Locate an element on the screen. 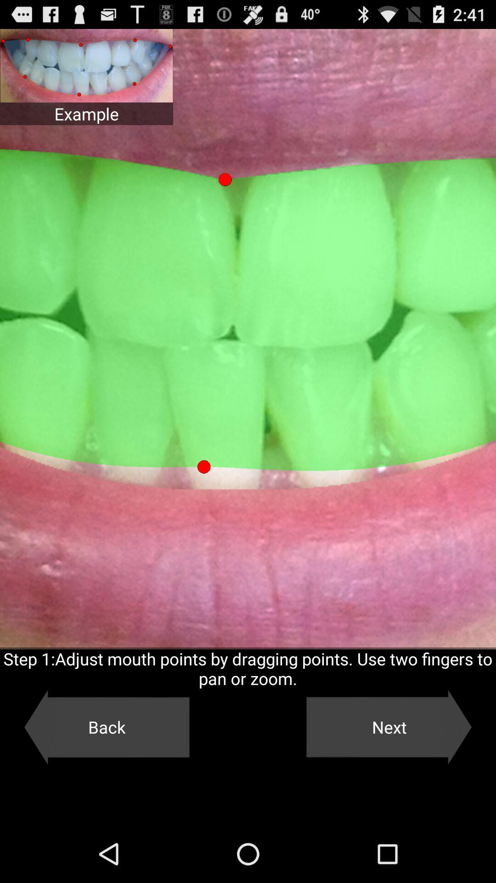  turn off item next to next item is located at coordinates (107, 727).